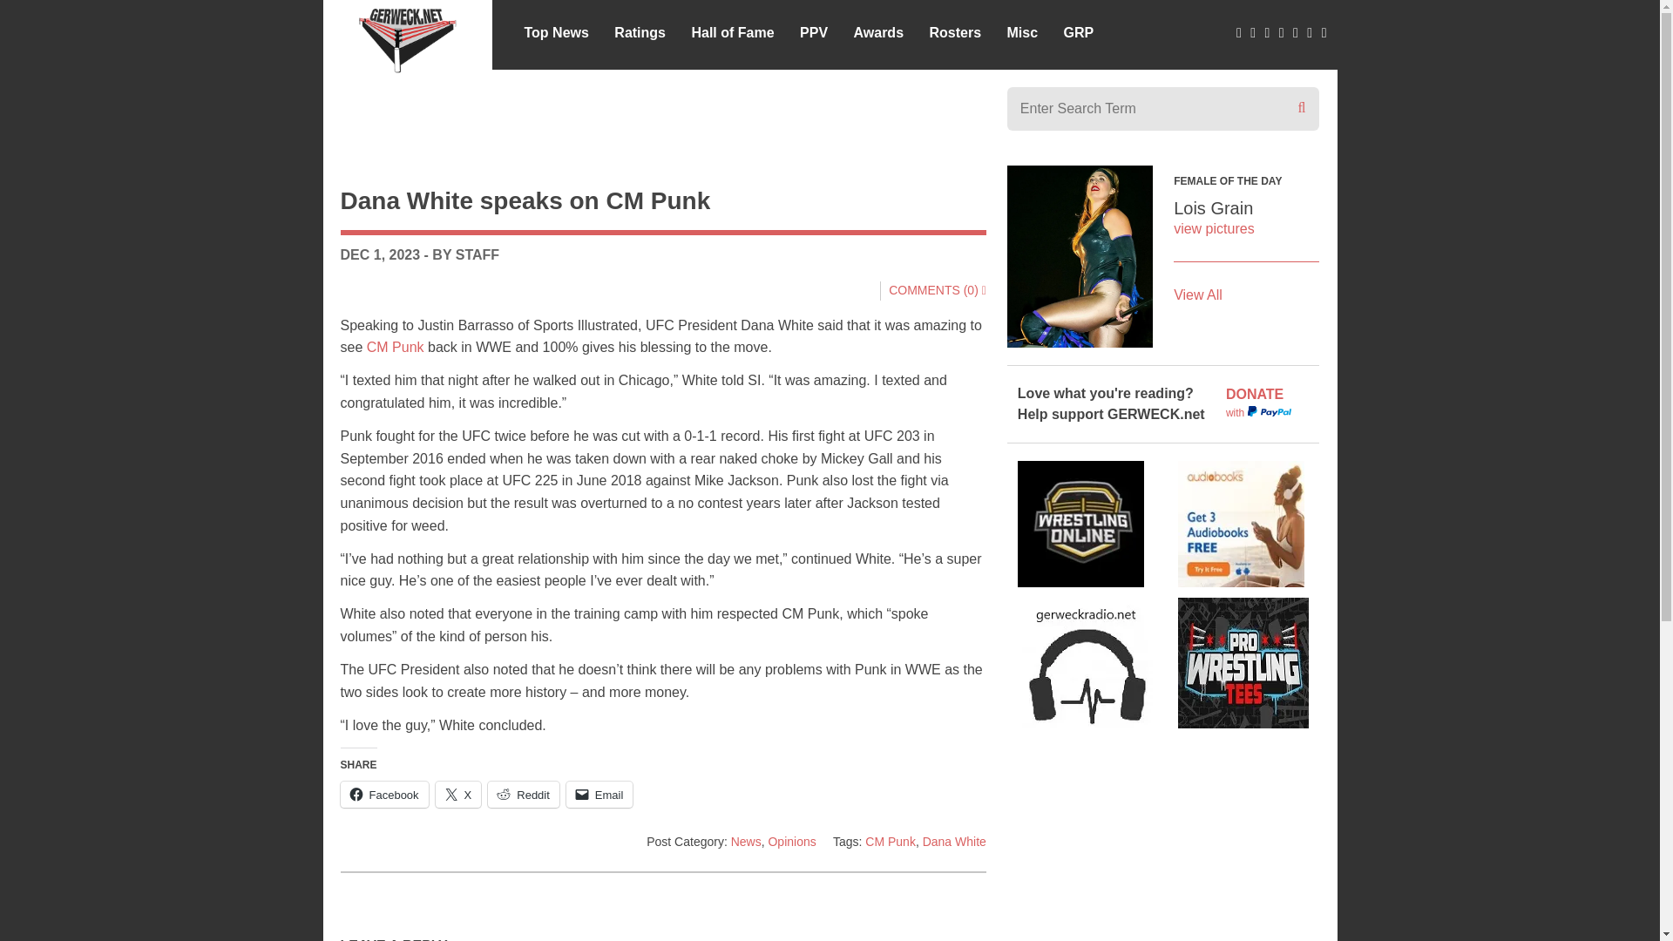  Describe the element at coordinates (556, 31) in the screenshot. I see `Top News` at that location.